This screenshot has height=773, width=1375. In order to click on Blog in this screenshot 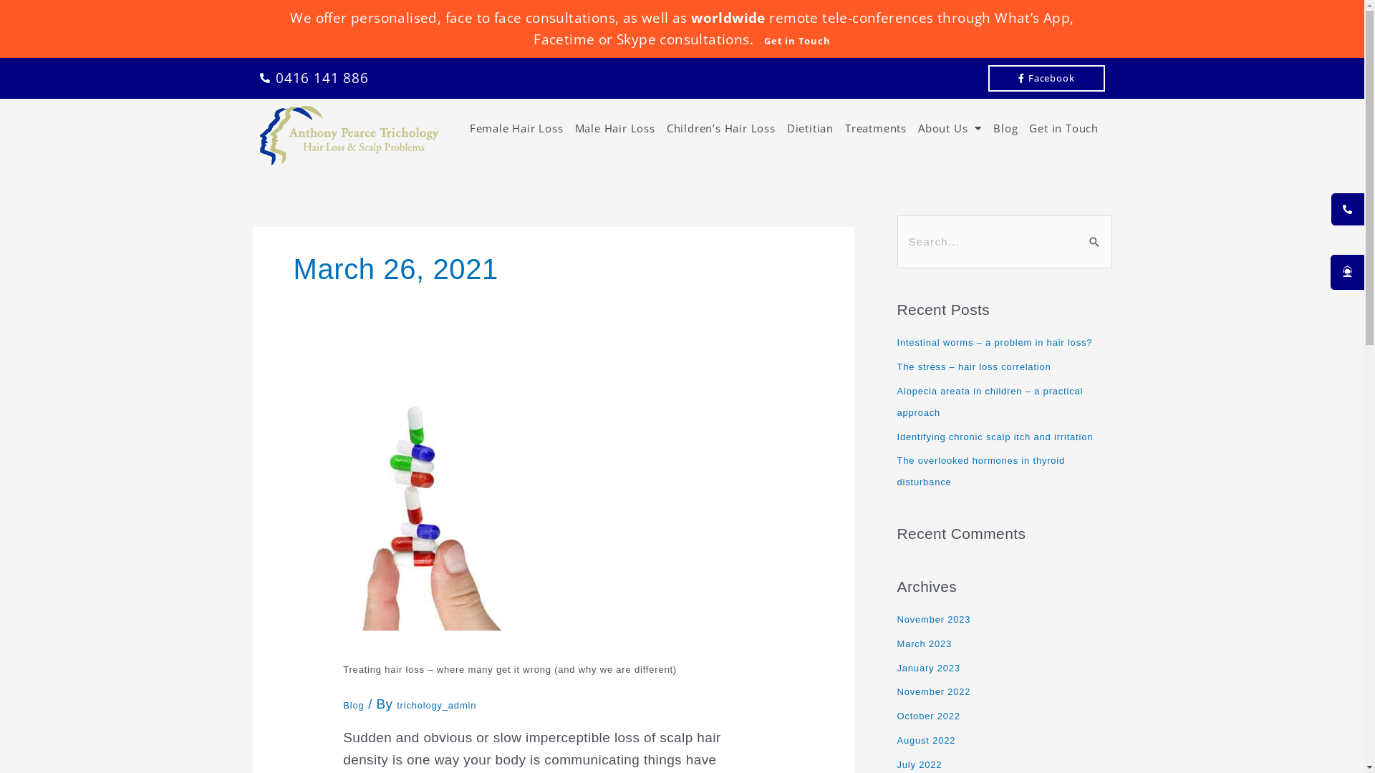, I will do `click(1005, 127)`.